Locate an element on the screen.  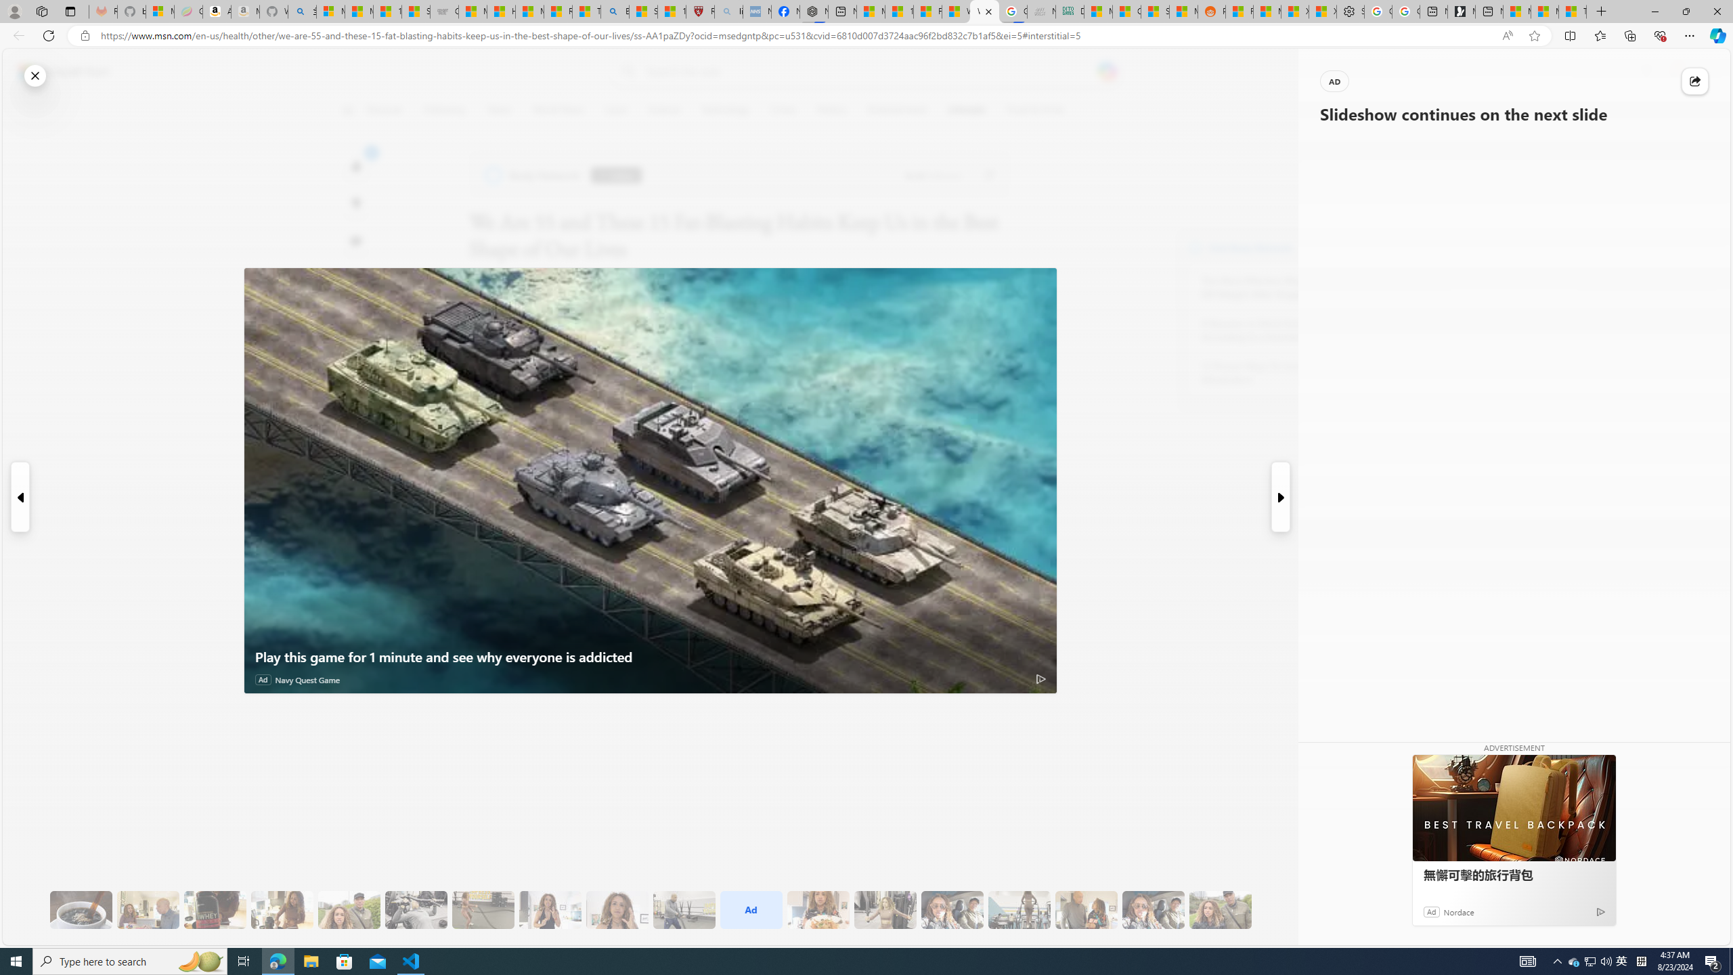
8 Reasons to Drink Kombucha, According to a Nutritionist is located at coordinates (1275, 330).